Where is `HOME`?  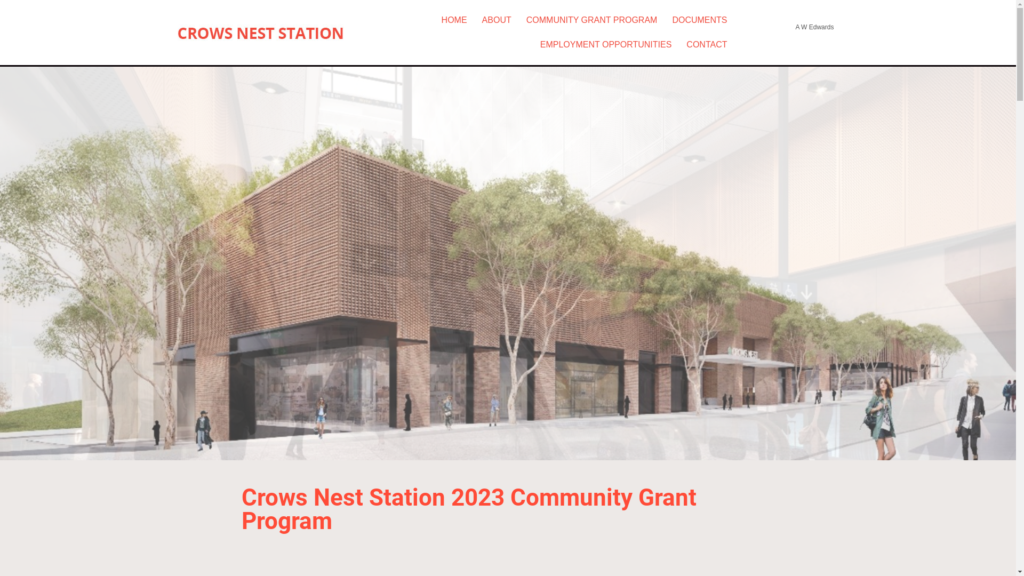
HOME is located at coordinates (454, 20).